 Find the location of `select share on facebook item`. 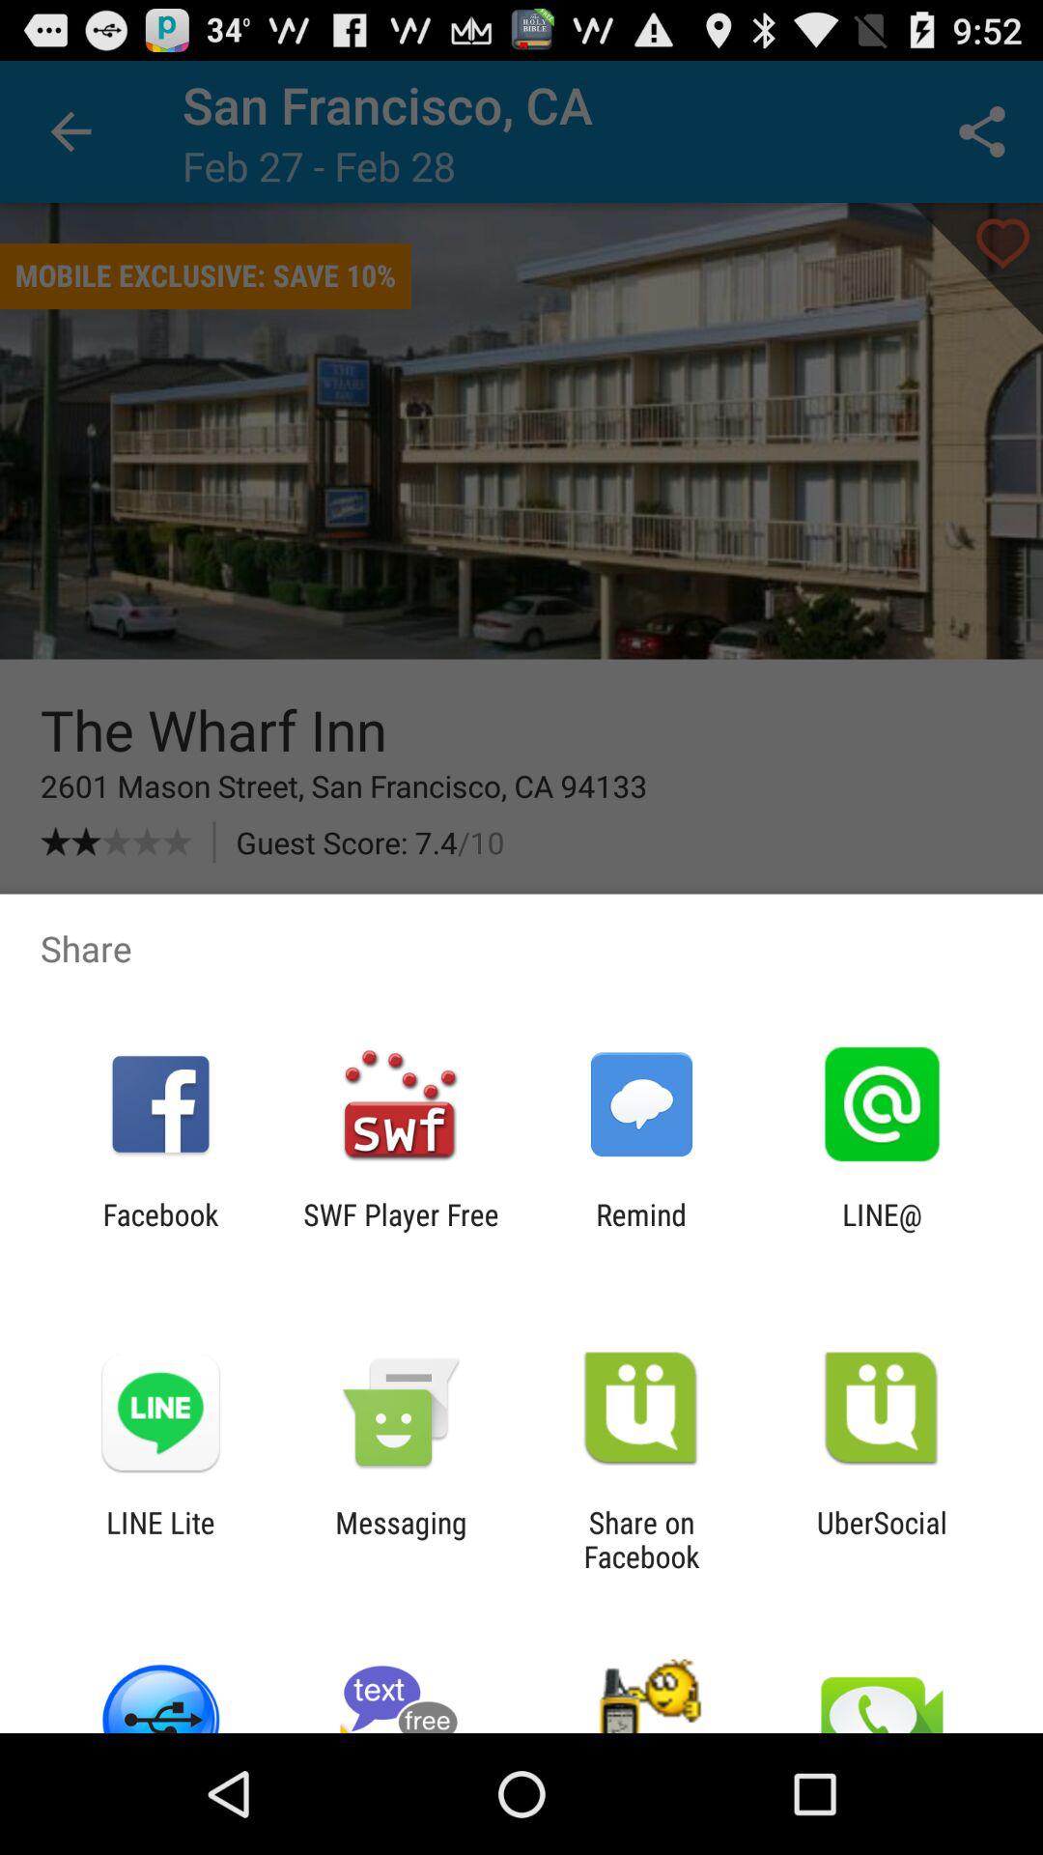

select share on facebook item is located at coordinates (641, 1539).